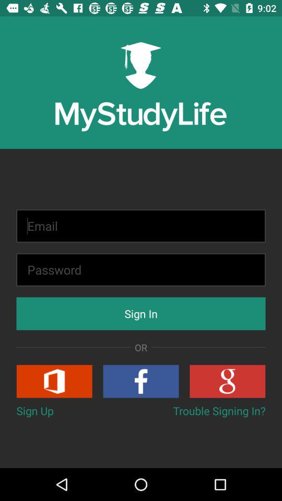 The width and height of the screenshot is (282, 501). Describe the element at coordinates (219, 410) in the screenshot. I see `open button next to the sign up button` at that location.